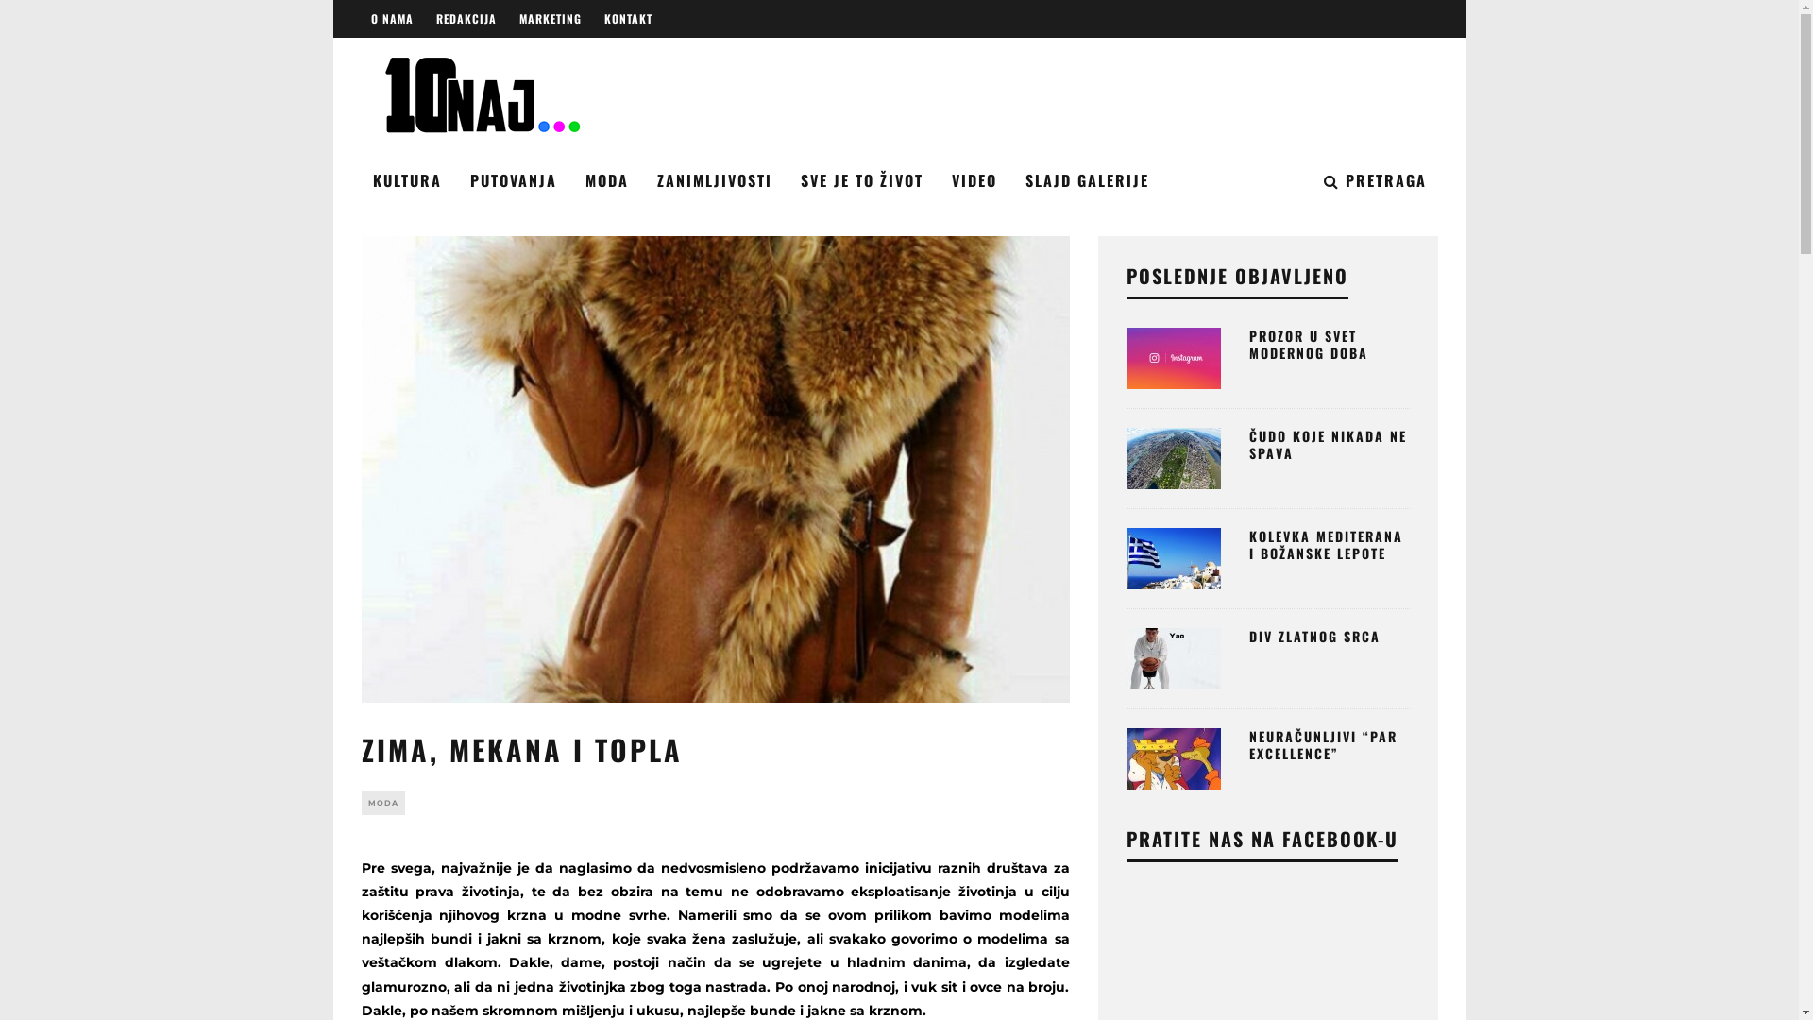  I want to click on VIDEO, so click(974, 181).